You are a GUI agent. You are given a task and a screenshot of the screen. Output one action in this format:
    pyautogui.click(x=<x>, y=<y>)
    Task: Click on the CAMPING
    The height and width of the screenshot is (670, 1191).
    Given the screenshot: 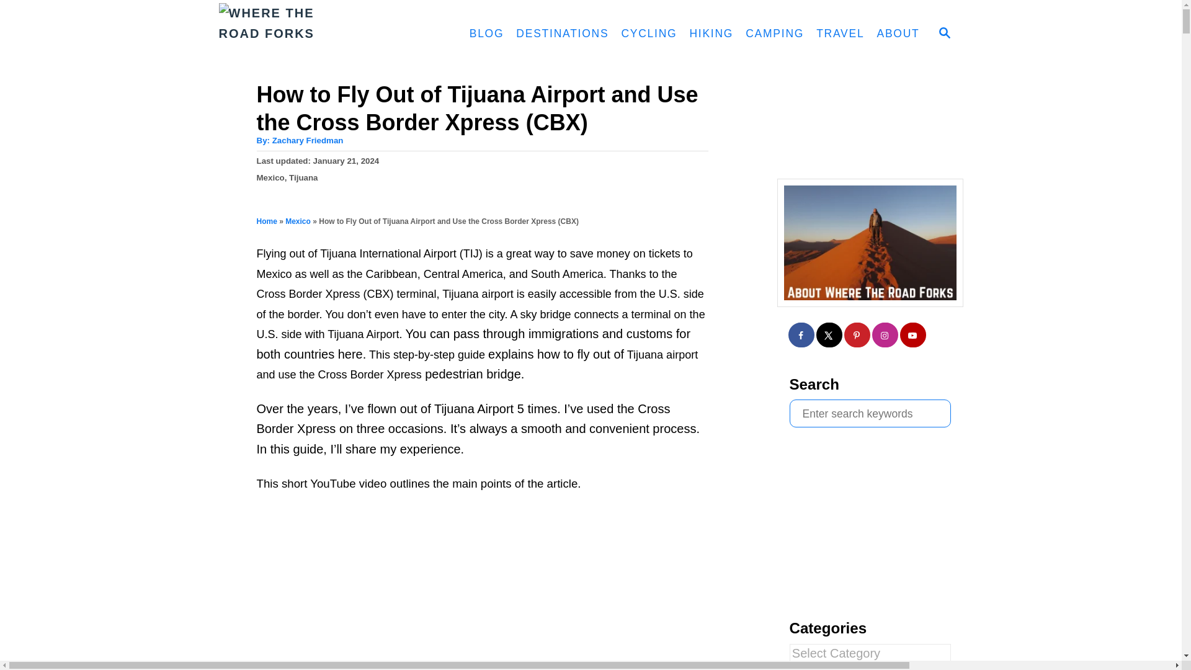 What is the action you would take?
    pyautogui.click(x=774, y=33)
    